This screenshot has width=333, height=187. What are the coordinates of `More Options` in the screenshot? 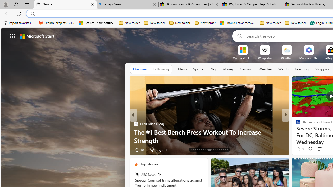 It's located at (317, 47).